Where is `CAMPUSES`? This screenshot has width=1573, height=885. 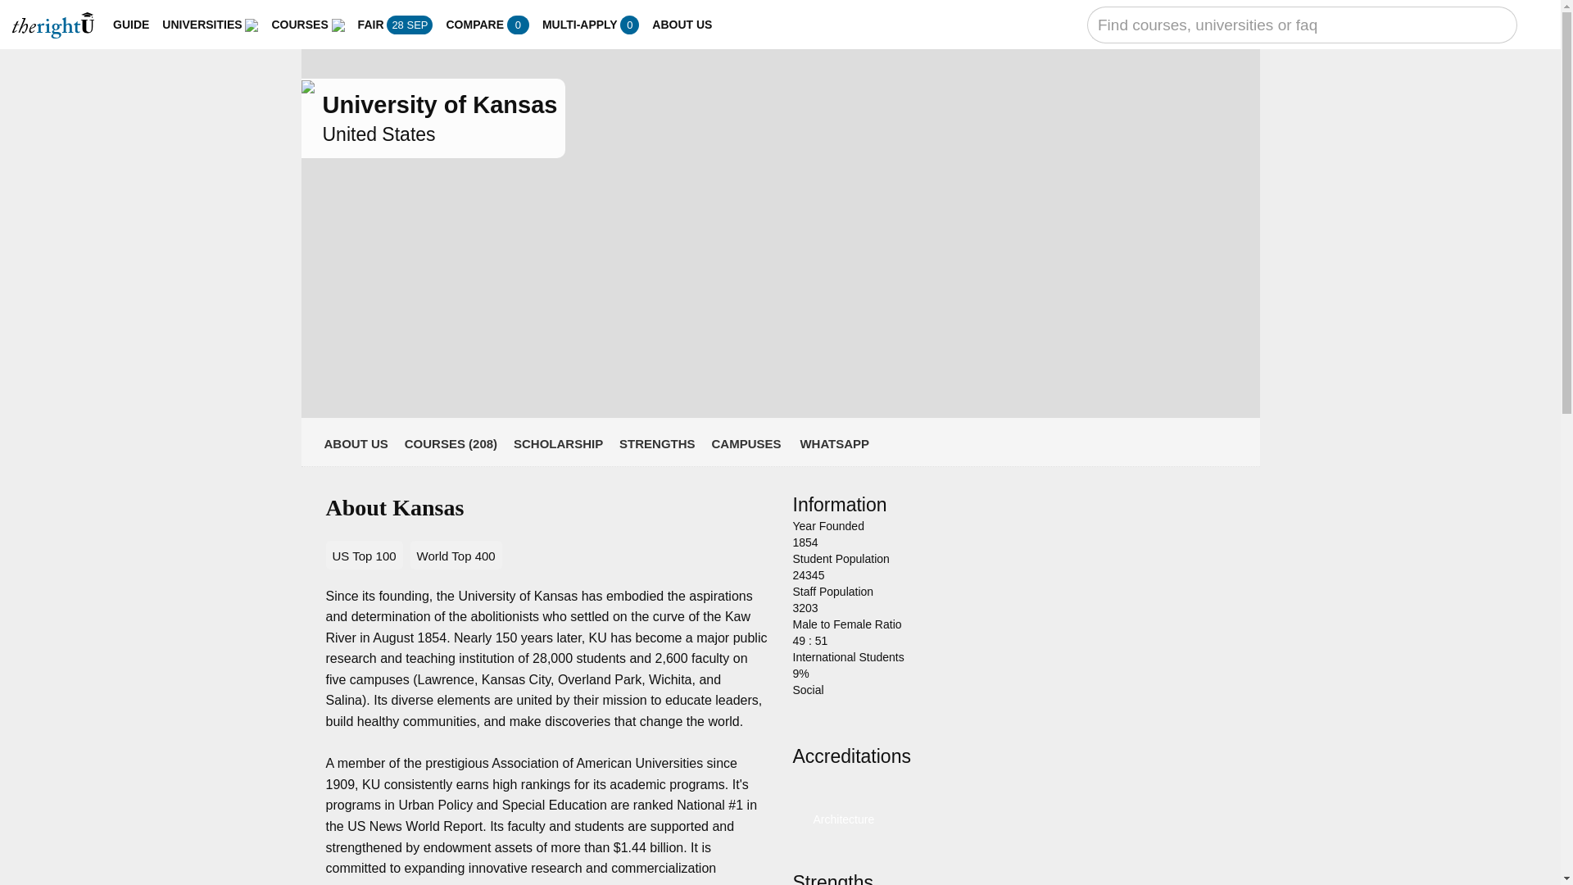
CAMPUSES is located at coordinates (746, 443).